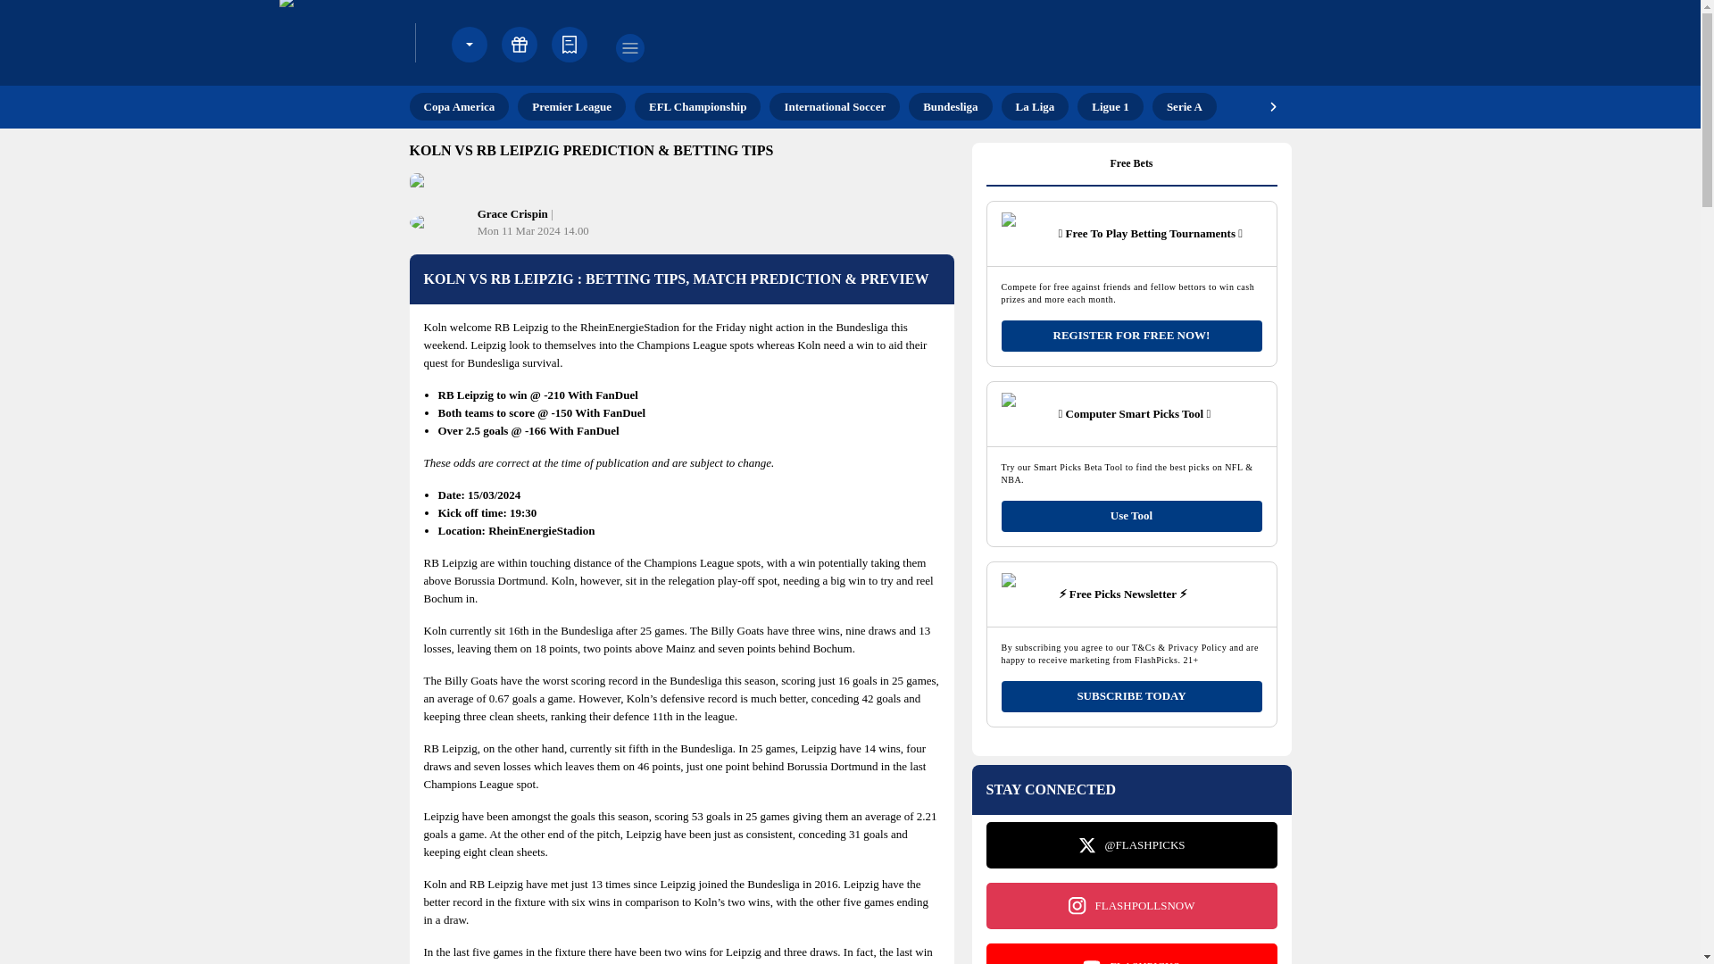 This screenshot has width=1714, height=964. Describe the element at coordinates (697, 106) in the screenshot. I see `EFL Championship` at that location.